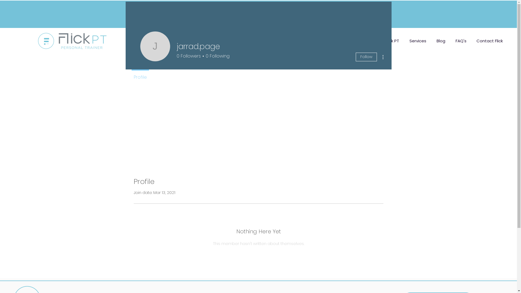  Describe the element at coordinates (441, 41) in the screenshot. I see `Blog` at that location.